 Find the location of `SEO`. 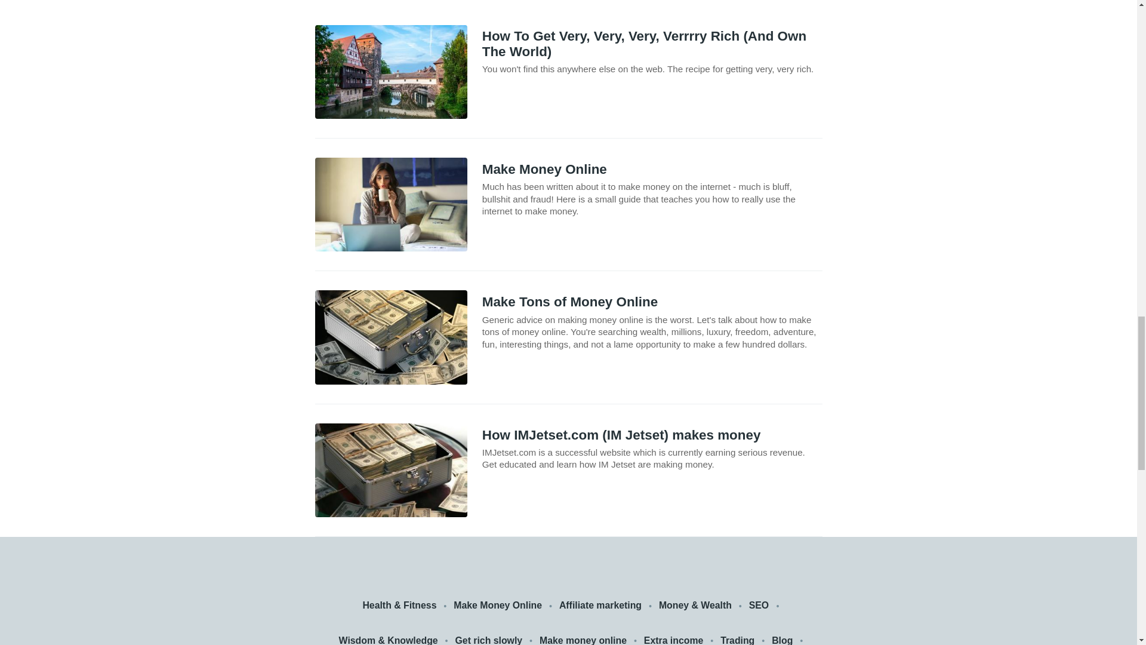

SEO is located at coordinates (760, 606).